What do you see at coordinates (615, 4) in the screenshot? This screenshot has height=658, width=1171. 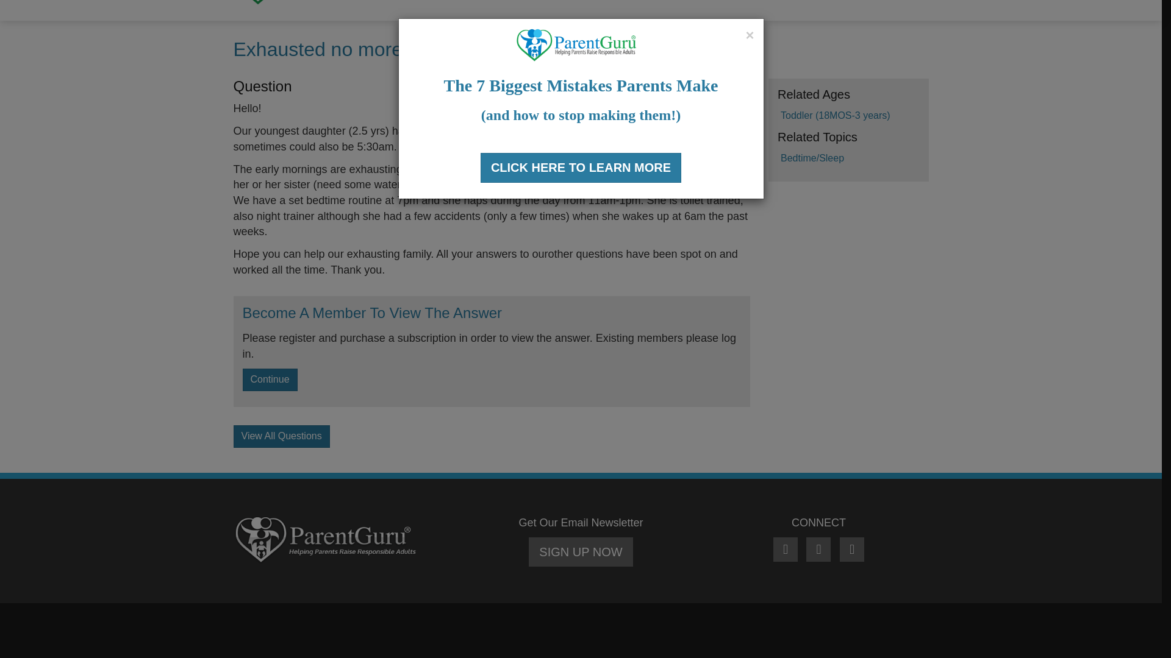 I see `Ask a Question` at bounding box center [615, 4].